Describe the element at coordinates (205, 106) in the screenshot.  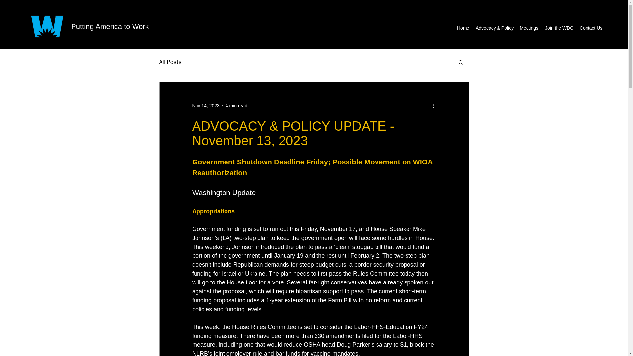
I see `Nov 14, 2023` at that location.